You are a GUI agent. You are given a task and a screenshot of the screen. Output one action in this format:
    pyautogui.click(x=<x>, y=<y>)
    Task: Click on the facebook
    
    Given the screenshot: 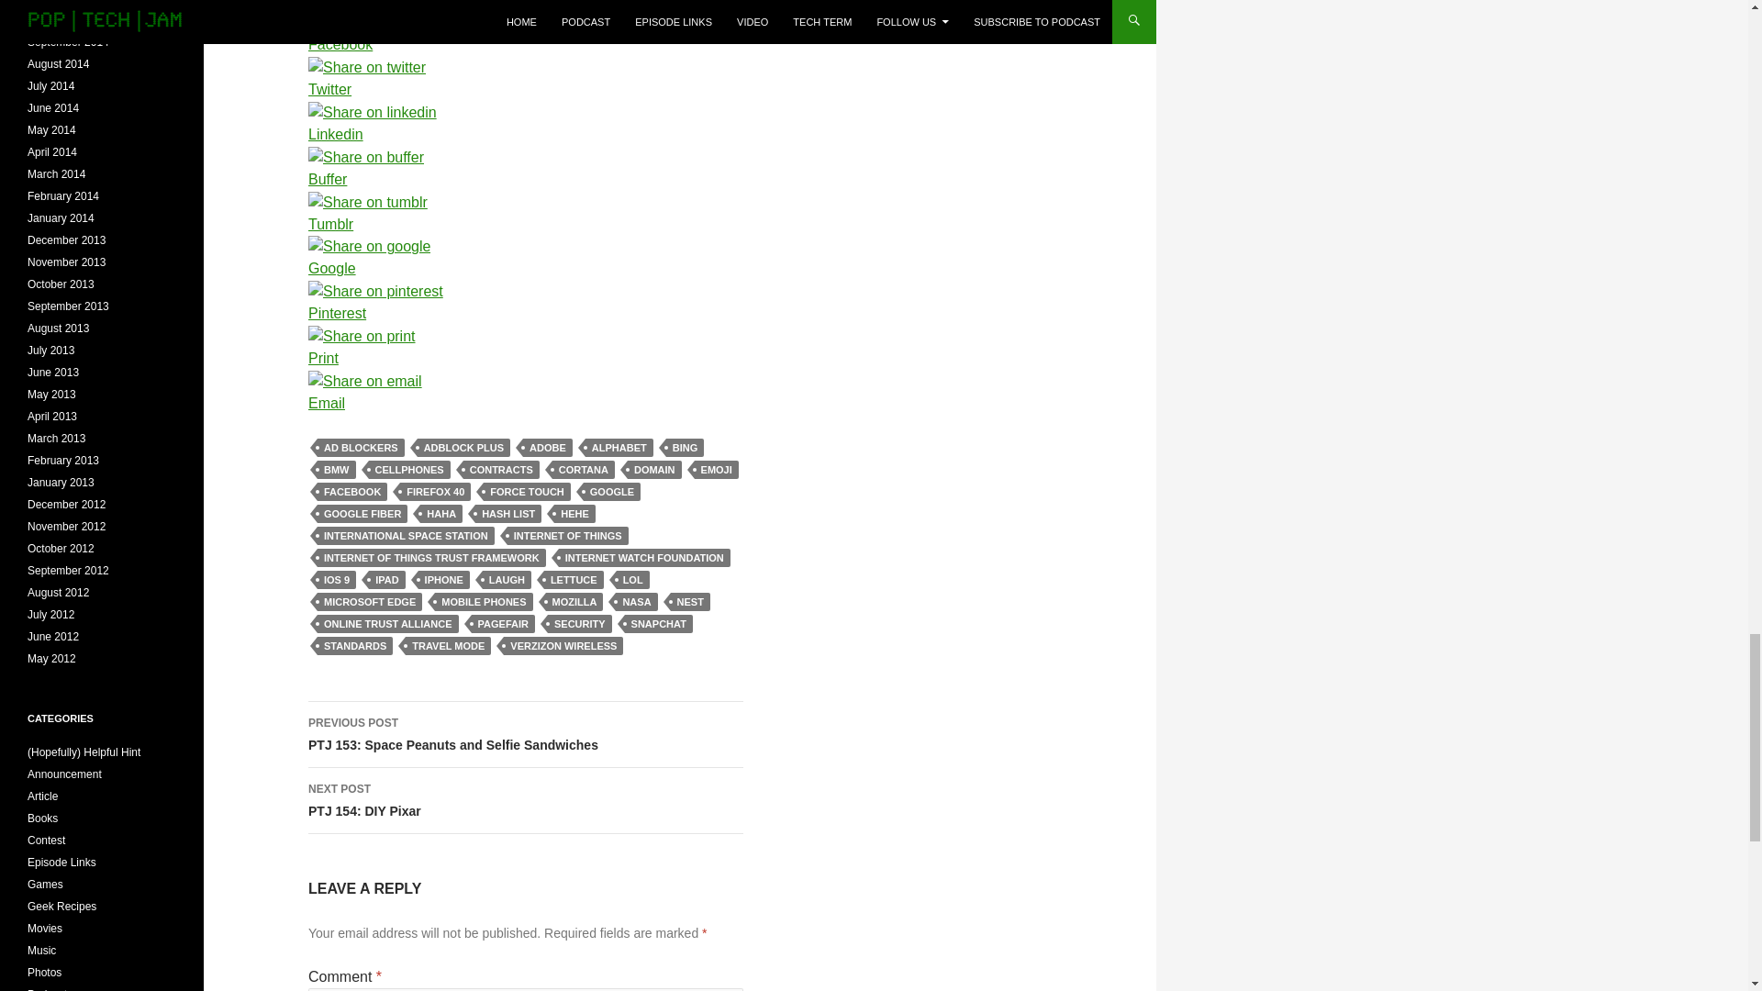 What is the action you would take?
    pyautogui.click(x=324, y=17)
    